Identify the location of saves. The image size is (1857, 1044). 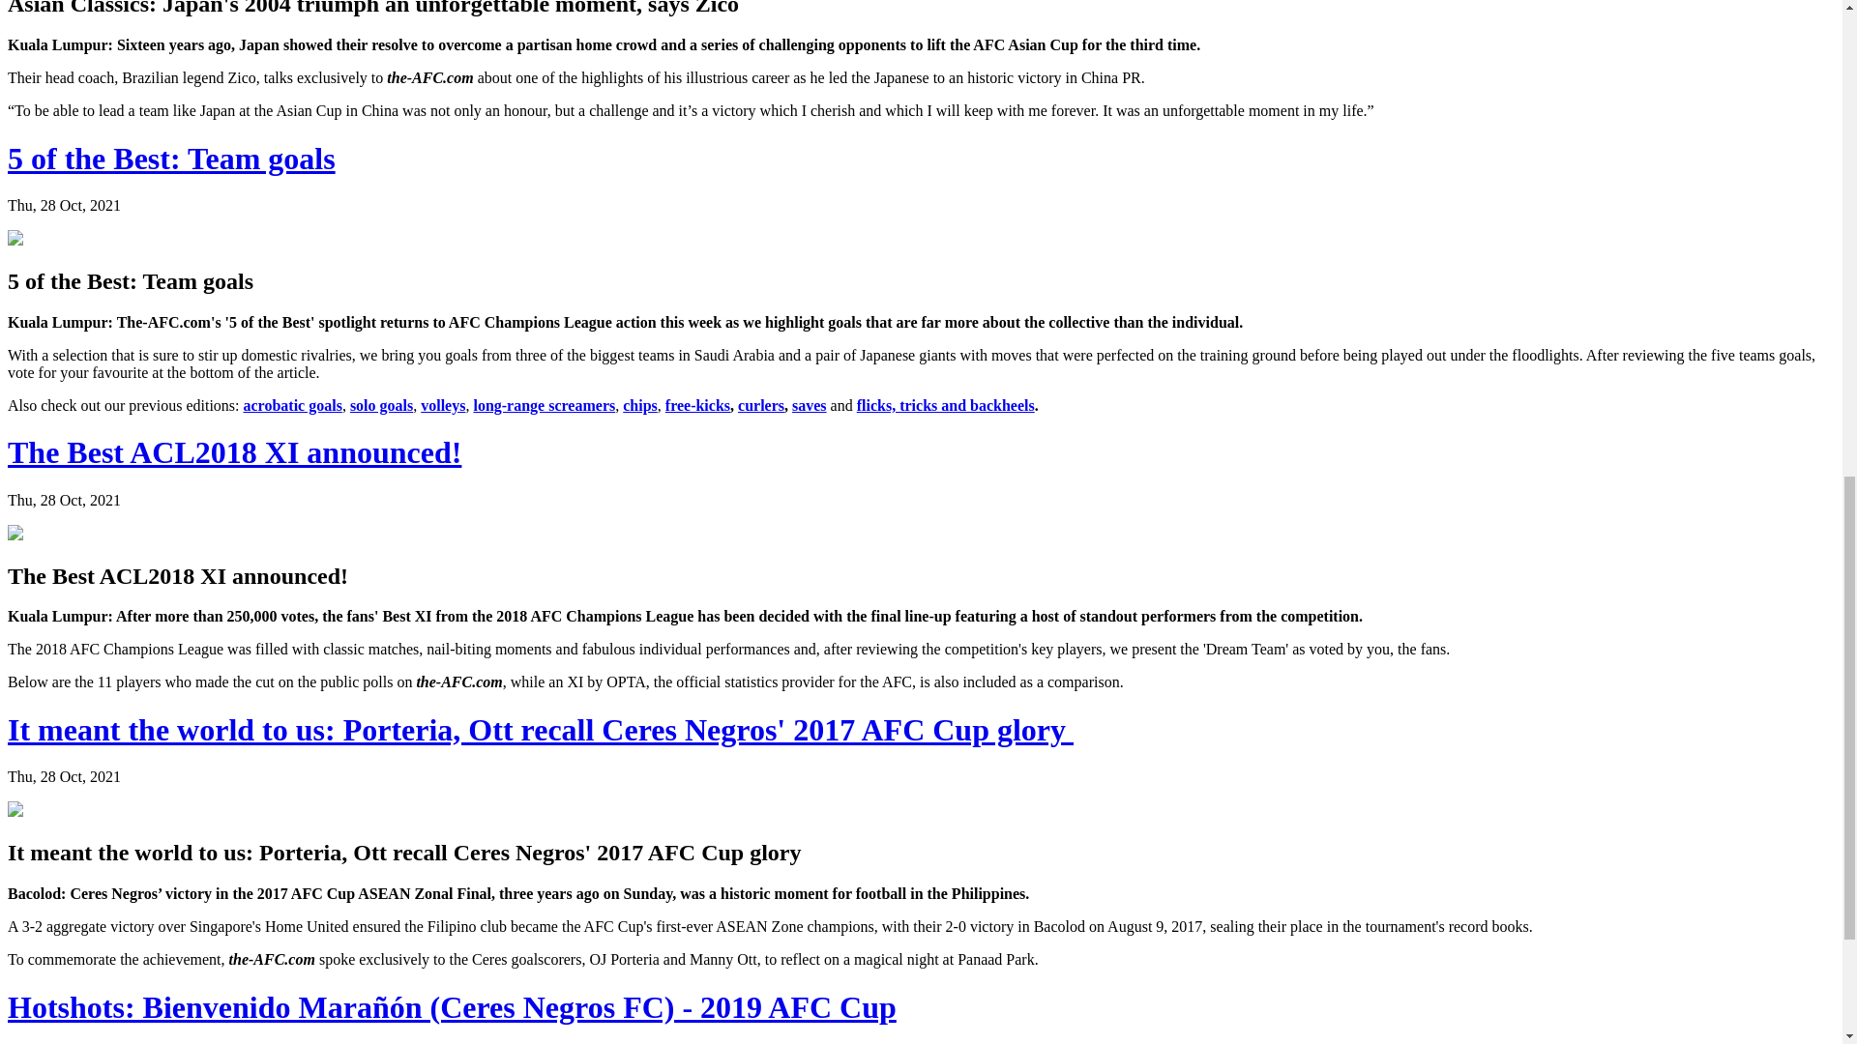
(809, 405).